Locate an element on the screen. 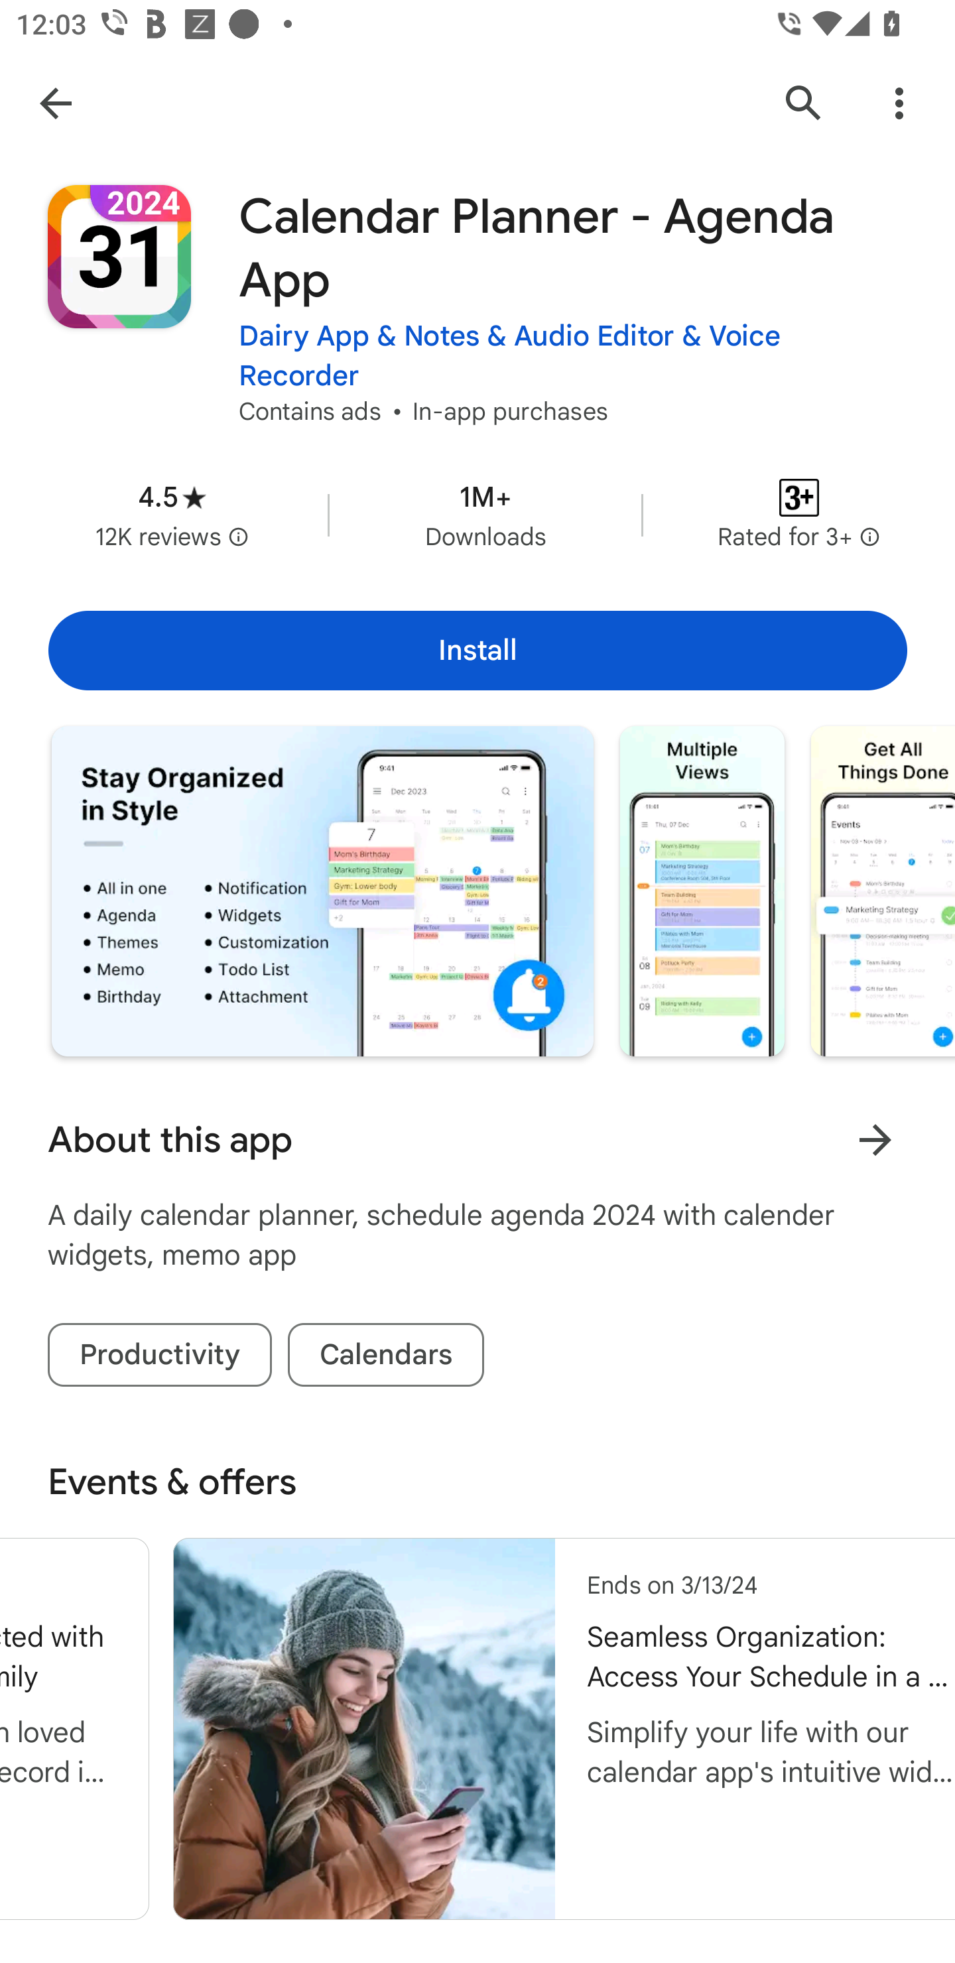 The width and height of the screenshot is (955, 1963). About this app Learn more About this app is located at coordinates (477, 1139).